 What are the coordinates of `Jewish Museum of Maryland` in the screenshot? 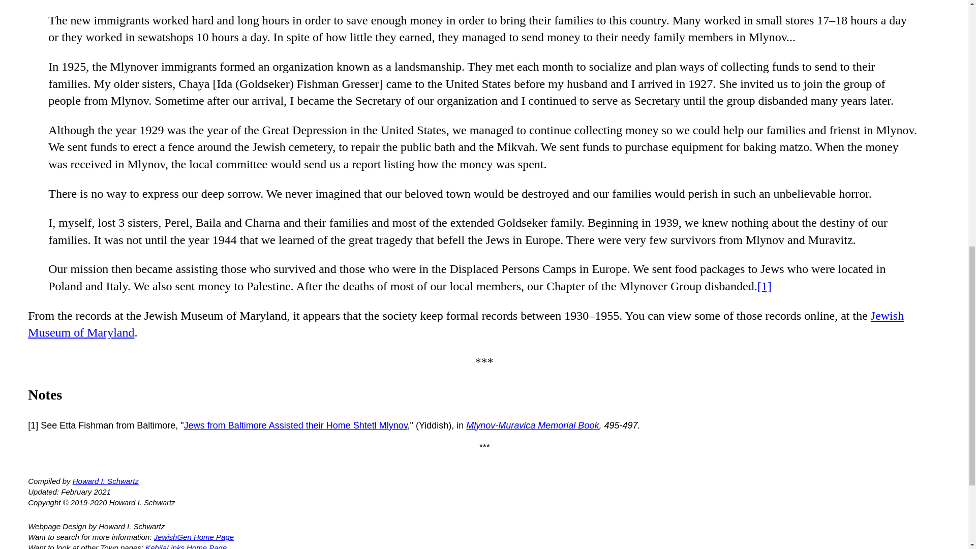 It's located at (466, 324).